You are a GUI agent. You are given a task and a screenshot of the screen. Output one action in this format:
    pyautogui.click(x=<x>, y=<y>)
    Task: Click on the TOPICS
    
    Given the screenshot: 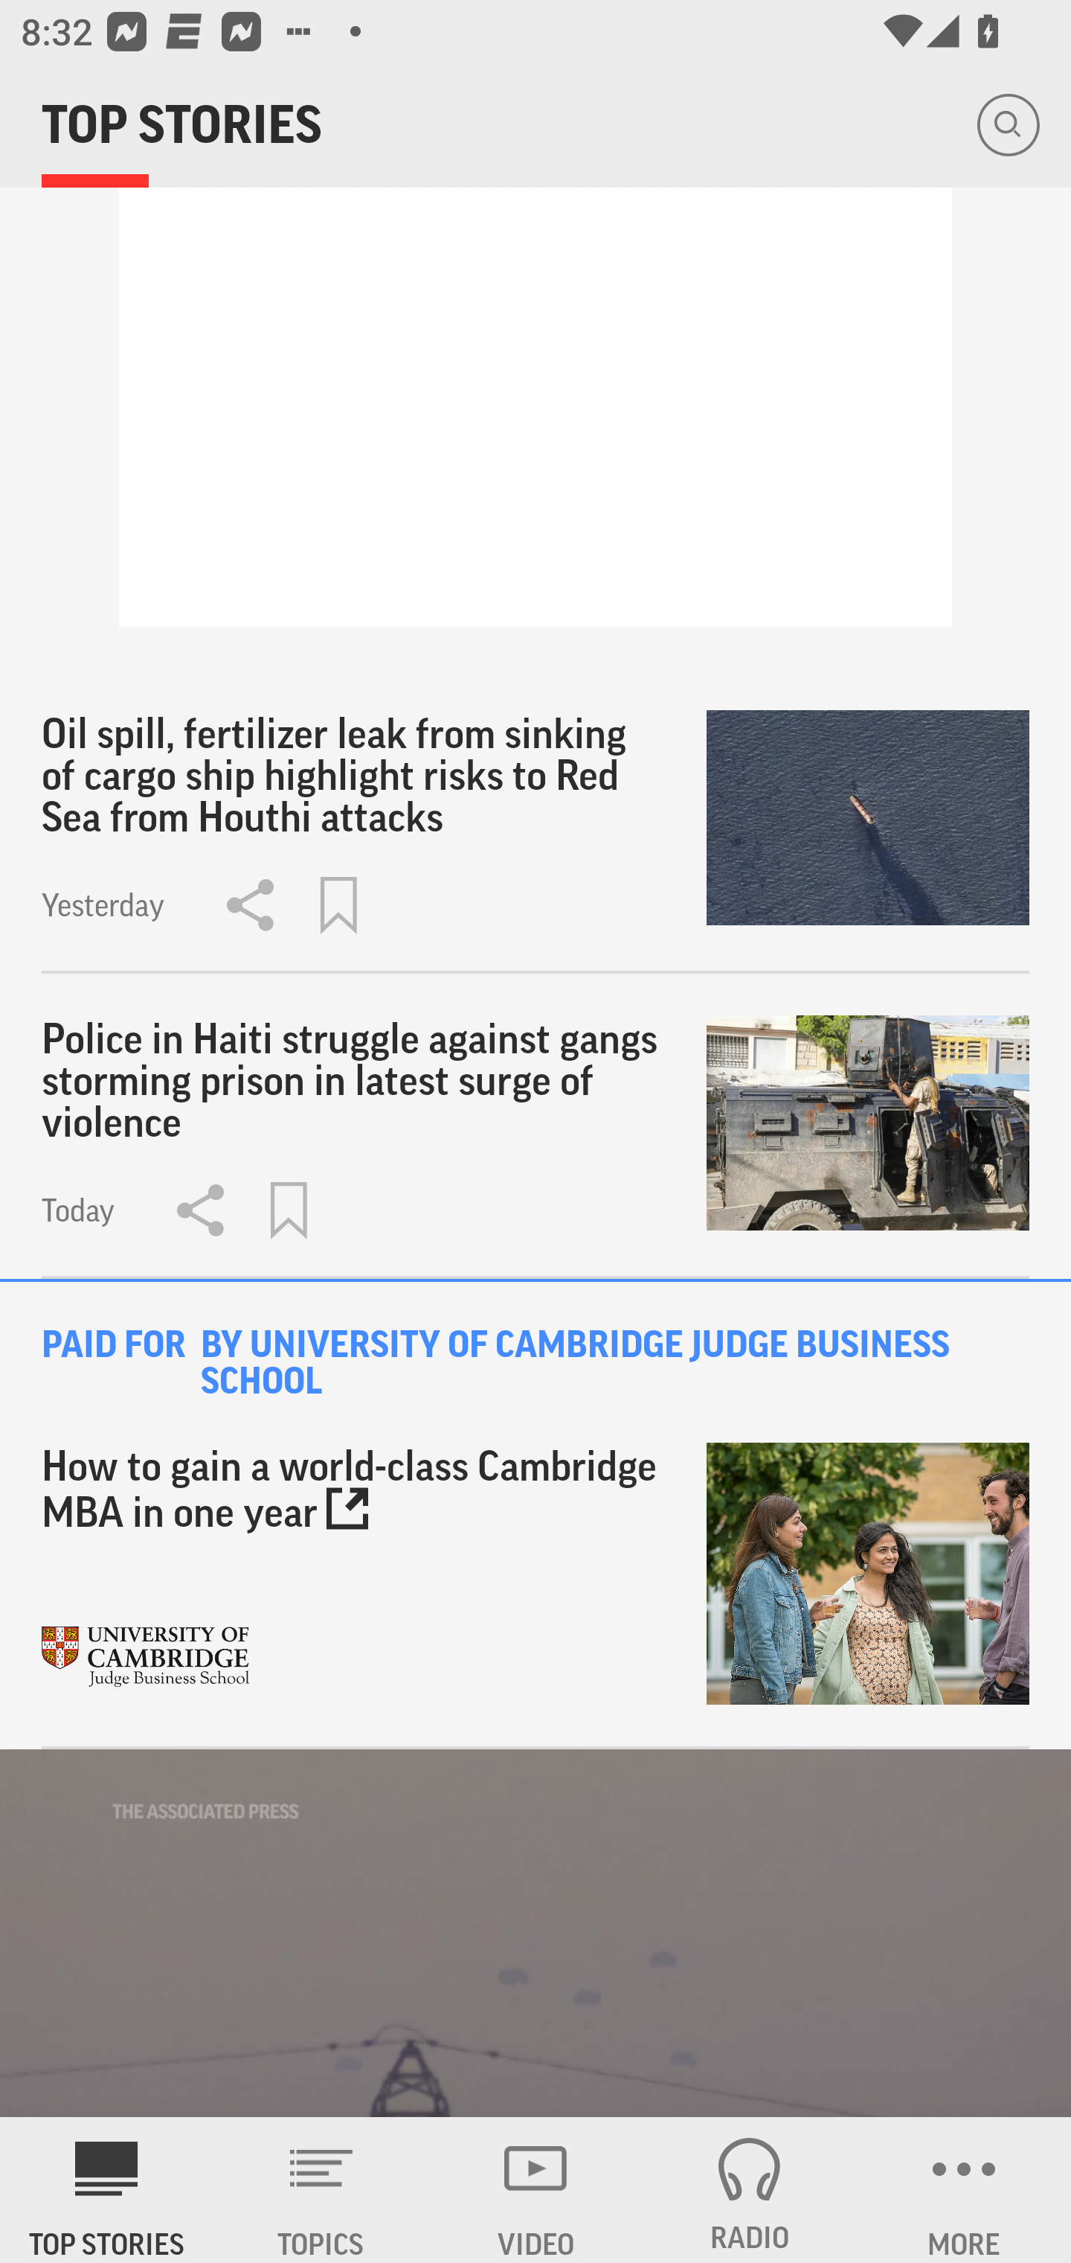 What is the action you would take?
    pyautogui.click(x=321, y=2190)
    